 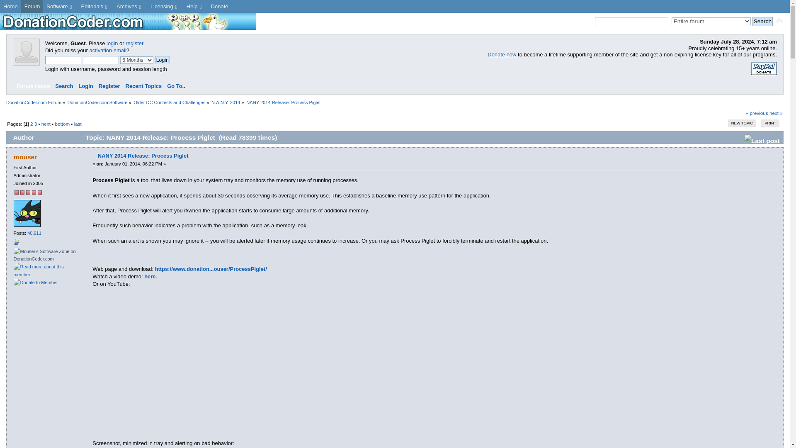 I want to click on Archives, so click(x=130, y=7).